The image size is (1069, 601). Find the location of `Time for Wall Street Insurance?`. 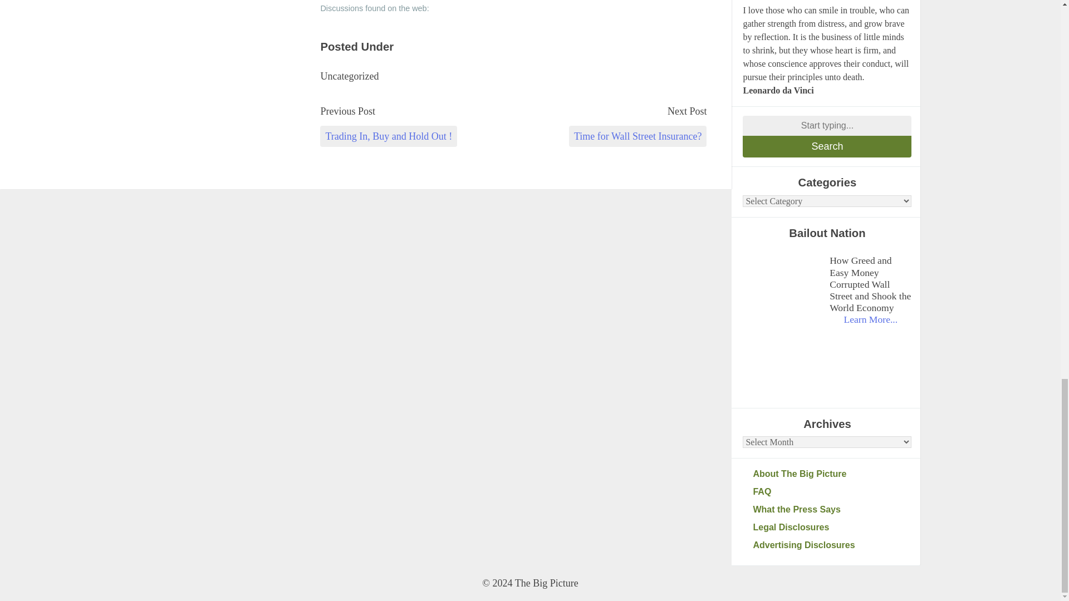

Time for Wall Street Insurance? is located at coordinates (638, 136).